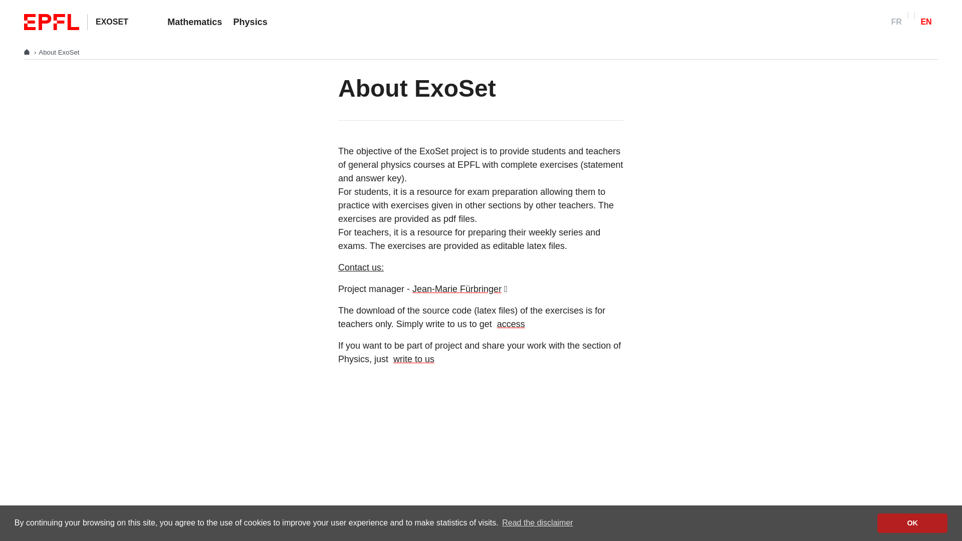  I want to click on Read the disclaimer, so click(537, 523).